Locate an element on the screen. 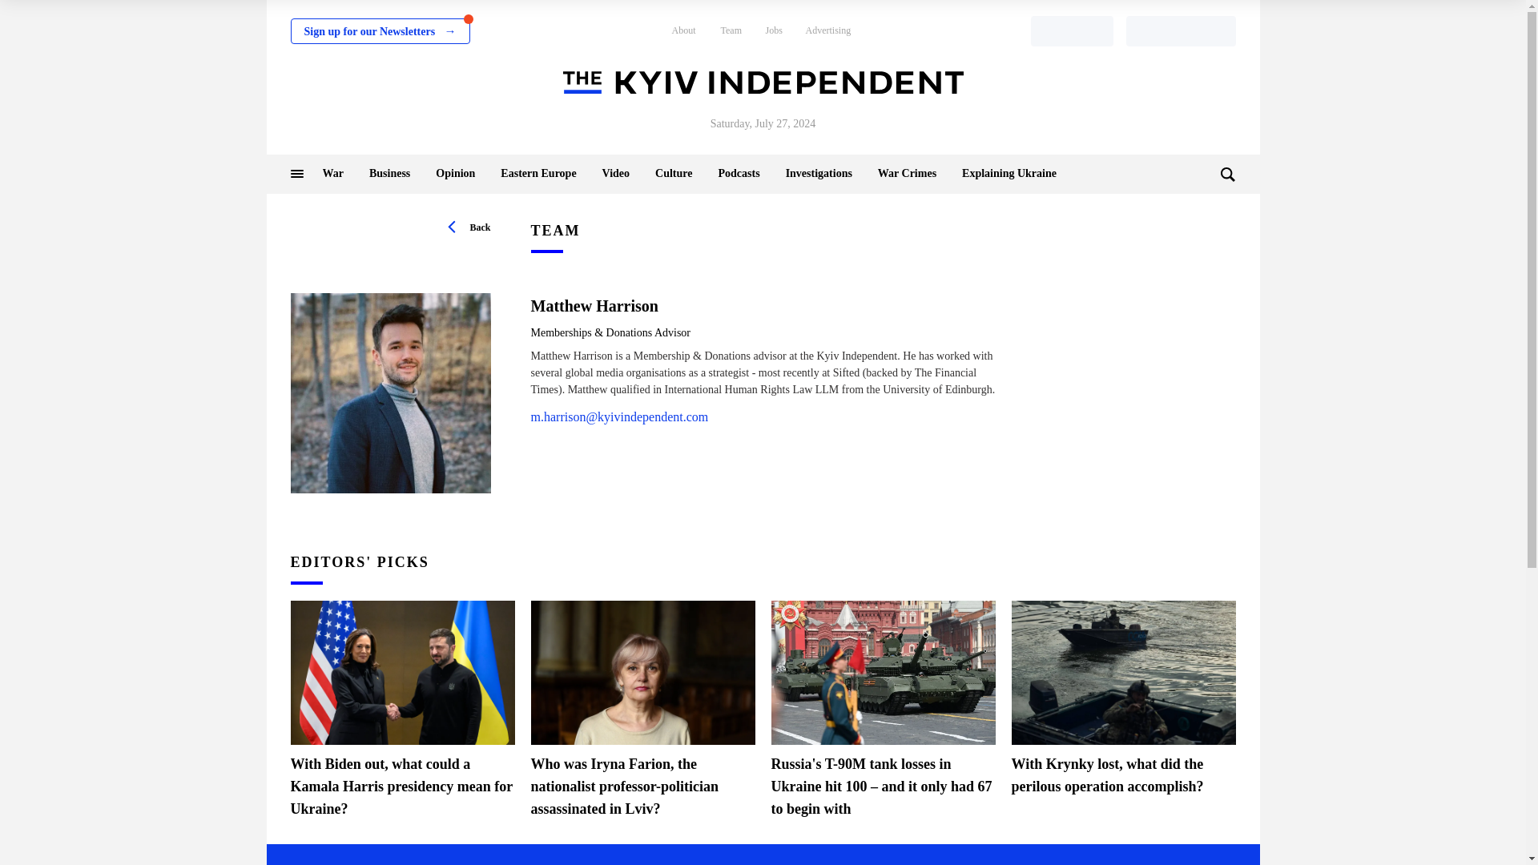 The height and width of the screenshot is (865, 1538). Opinion is located at coordinates (455, 173).